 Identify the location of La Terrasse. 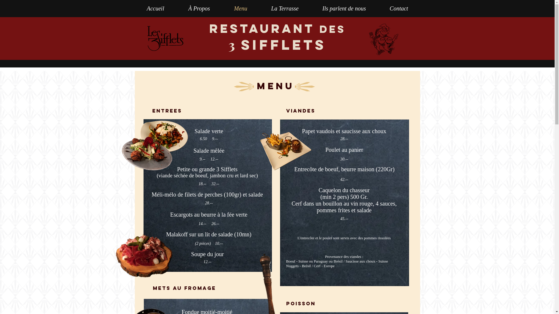
(285, 8).